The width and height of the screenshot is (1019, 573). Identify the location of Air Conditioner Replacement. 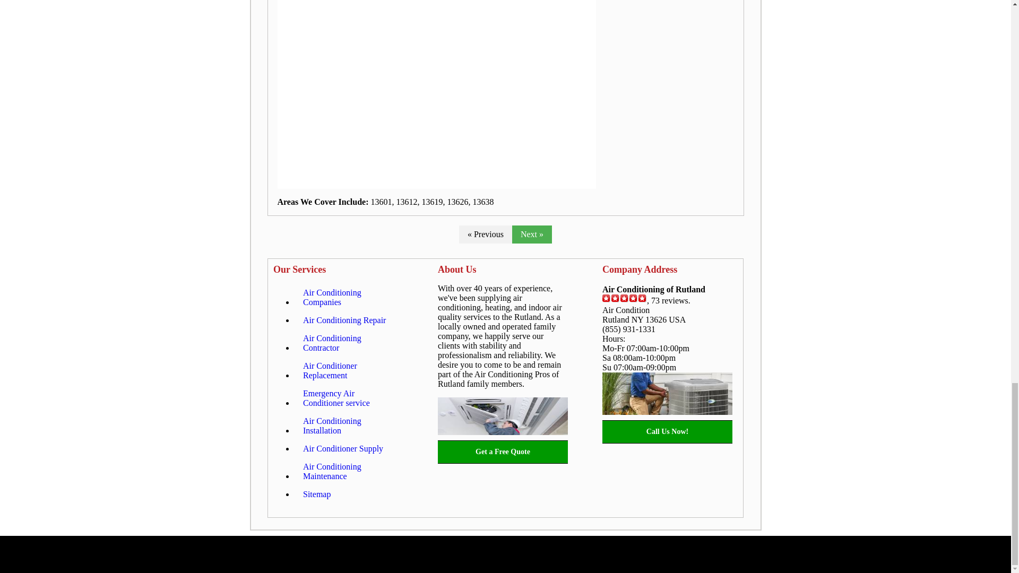
(349, 370).